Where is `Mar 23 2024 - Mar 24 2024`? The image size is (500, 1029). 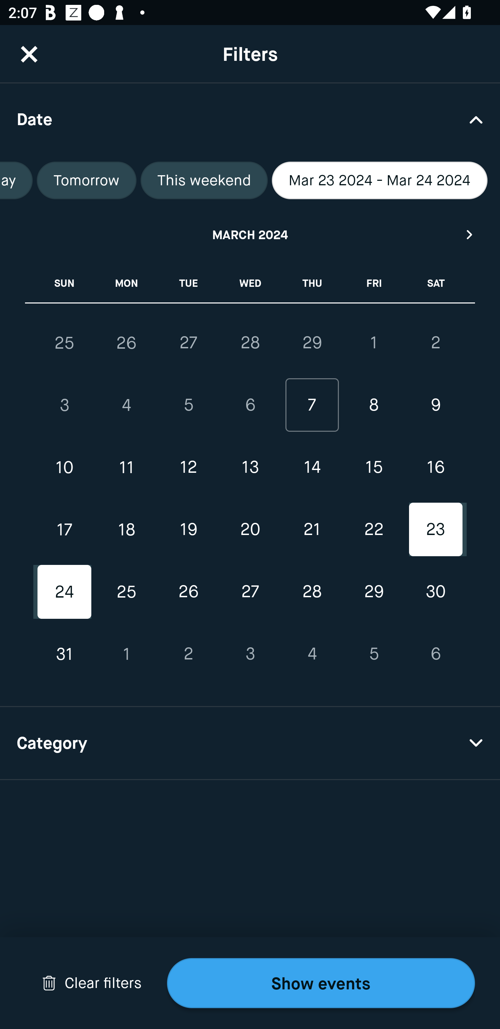
Mar 23 2024 - Mar 24 2024 is located at coordinates (380, 180).